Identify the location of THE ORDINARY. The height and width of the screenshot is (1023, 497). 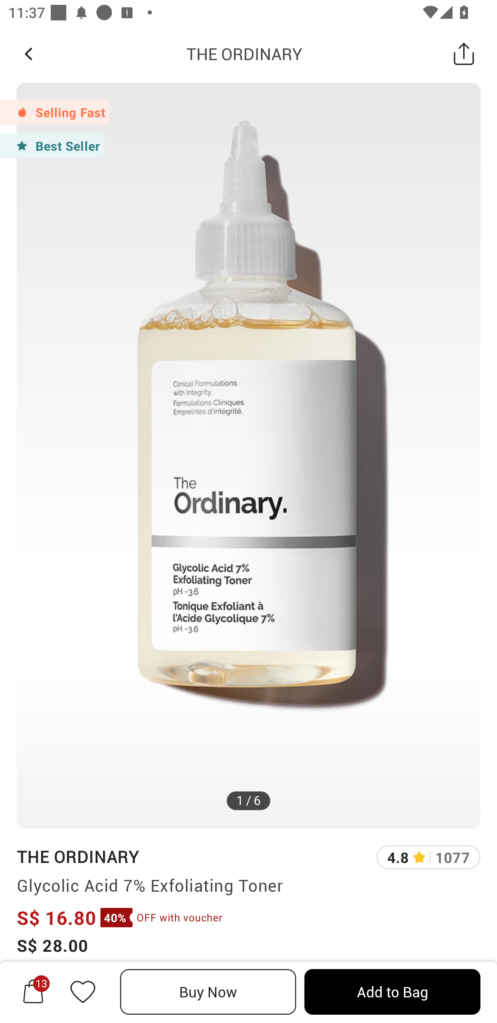
(78, 856).